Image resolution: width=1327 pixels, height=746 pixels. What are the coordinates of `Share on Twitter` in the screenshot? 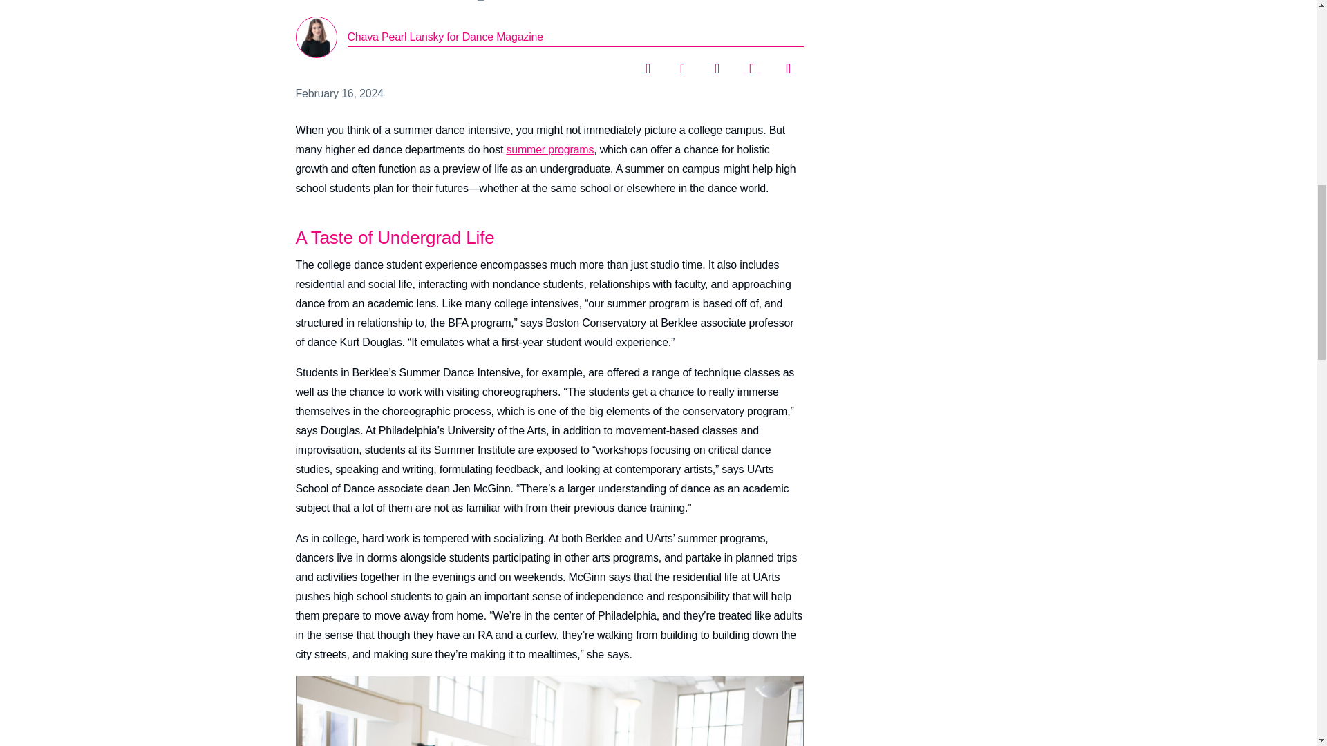 It's located at (681, 64).